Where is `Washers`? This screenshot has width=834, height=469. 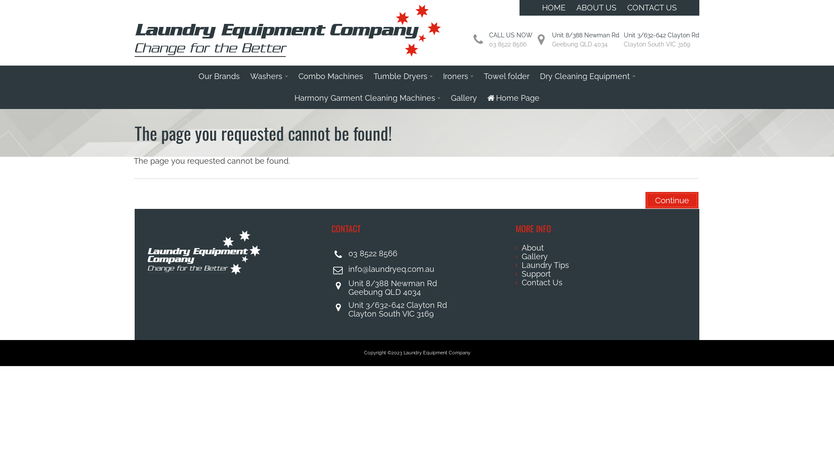 Washers is located at coordinates (269, 76).